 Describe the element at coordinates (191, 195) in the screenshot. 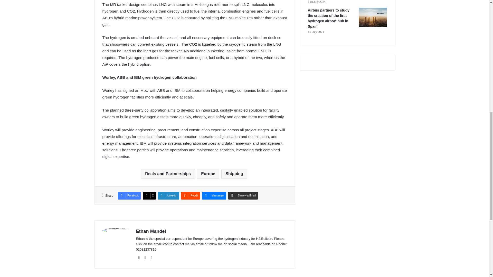

I see `Reddit` at that location.